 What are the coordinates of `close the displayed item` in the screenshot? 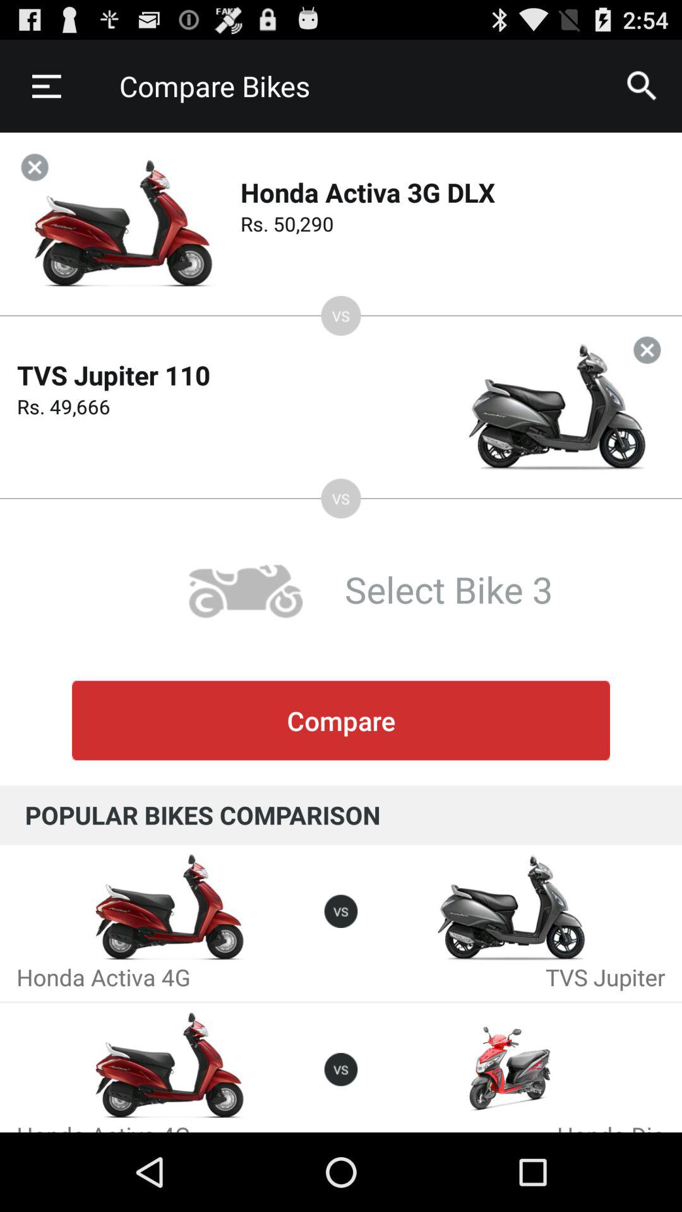 It's located at (34, 167).